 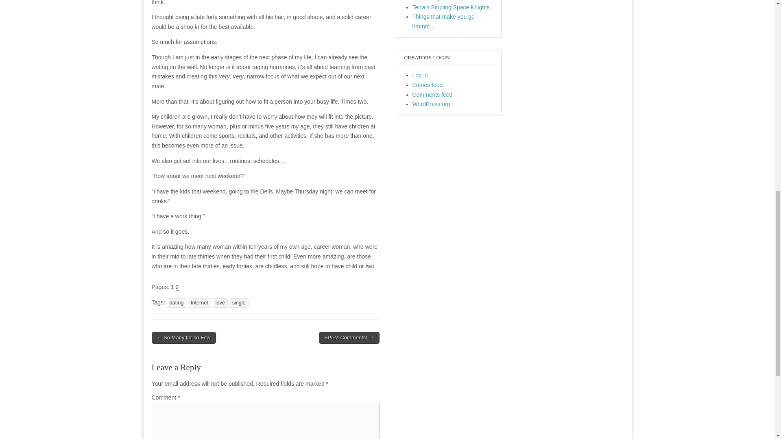 What do you see at coordinates (239, 303) in the screenshot?
I see `single` at bounding box center [239, 303].